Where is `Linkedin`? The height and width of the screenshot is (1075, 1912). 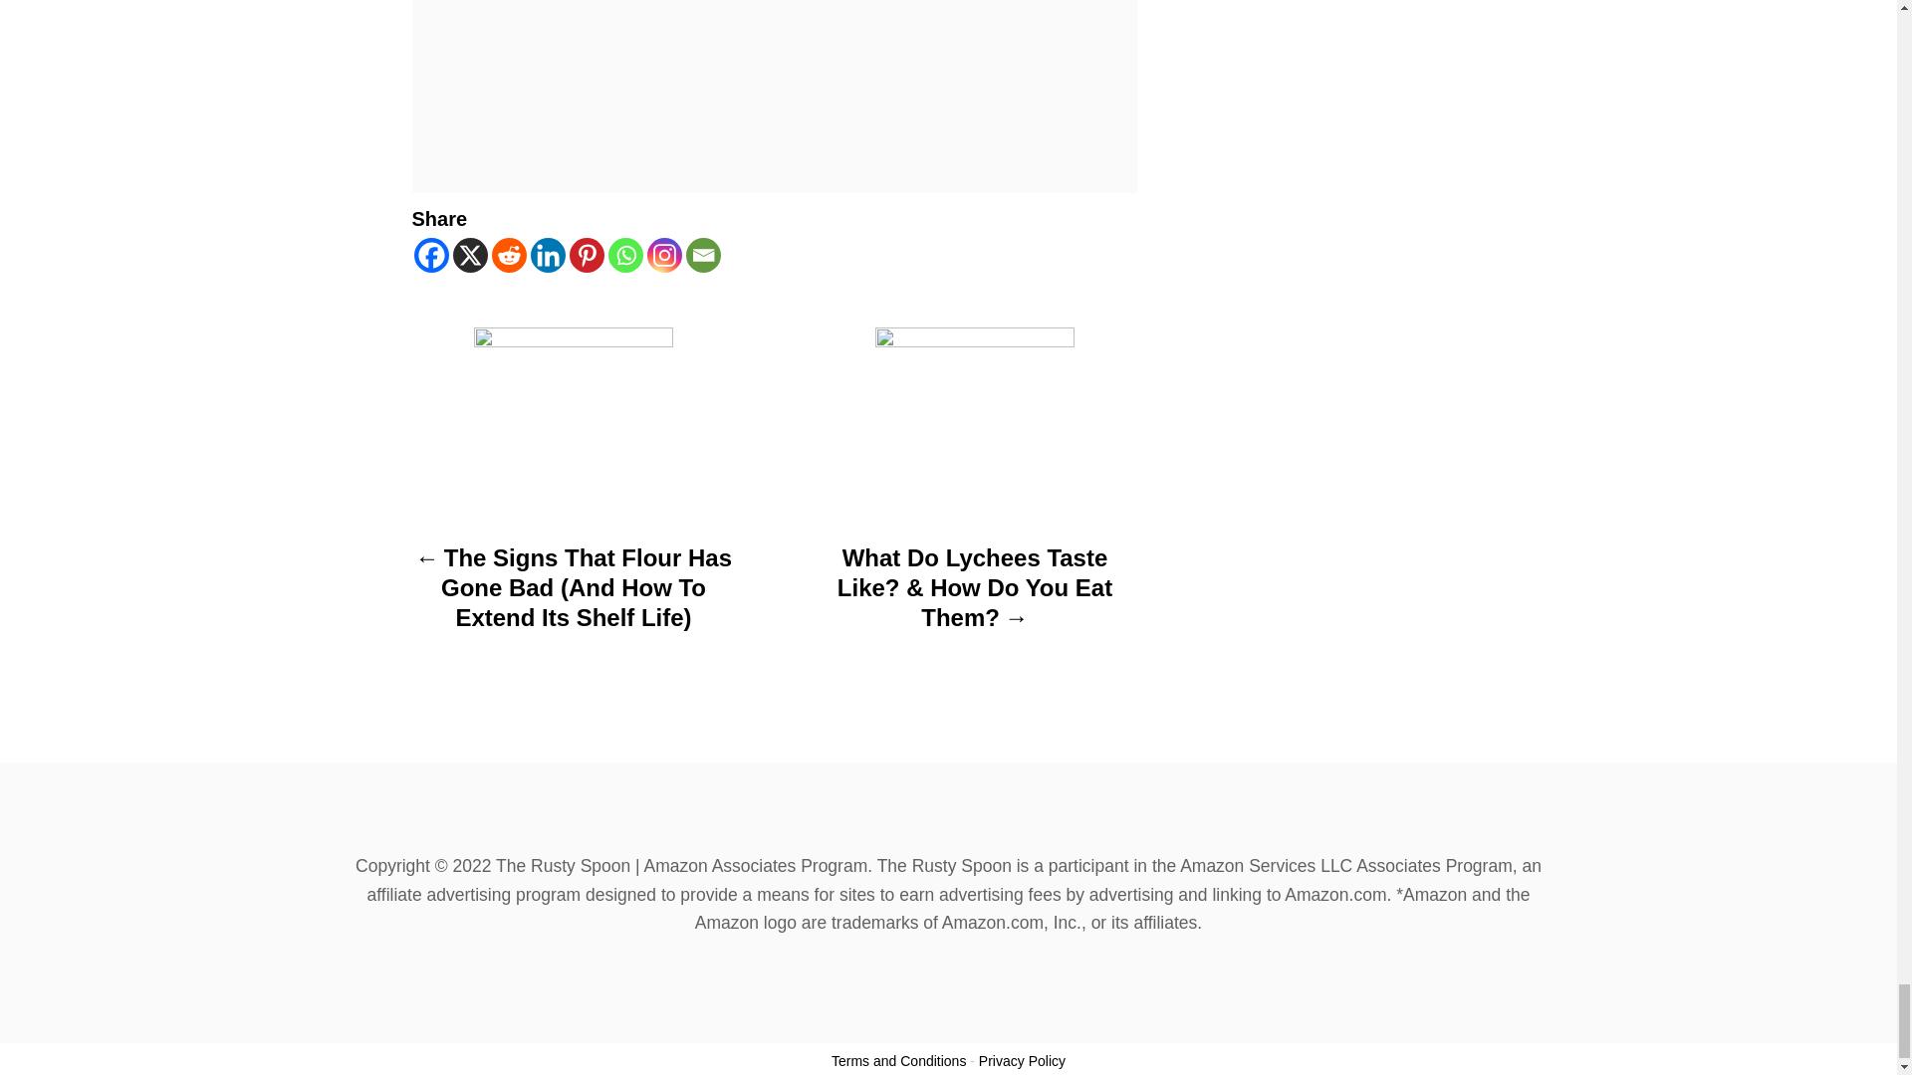 Linkedin is located at coordinates (546, 255).